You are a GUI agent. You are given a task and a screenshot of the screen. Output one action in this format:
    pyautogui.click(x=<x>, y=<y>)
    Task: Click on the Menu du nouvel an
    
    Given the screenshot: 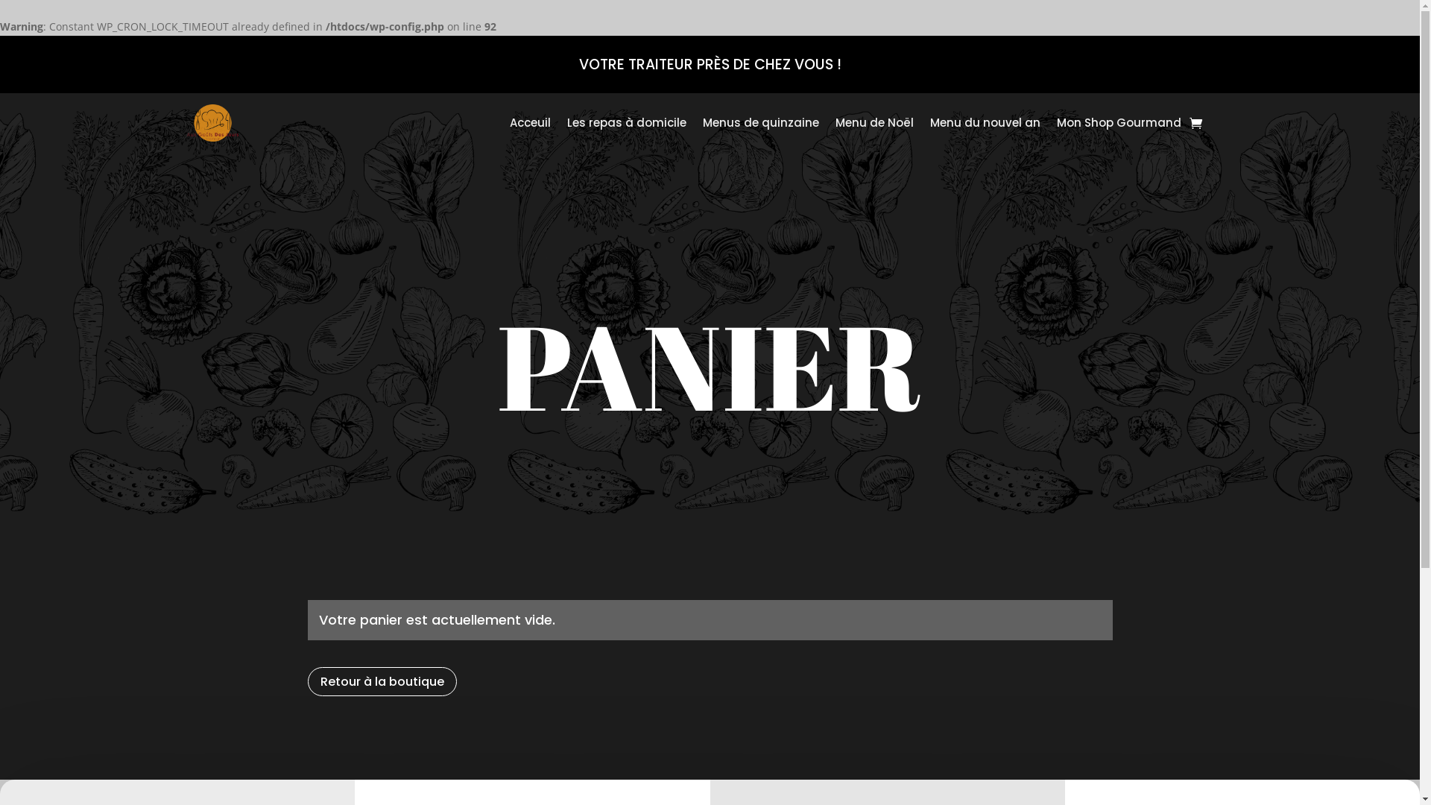 What is the action you would take?
    pyautogui.click(x=985, y=123)
    